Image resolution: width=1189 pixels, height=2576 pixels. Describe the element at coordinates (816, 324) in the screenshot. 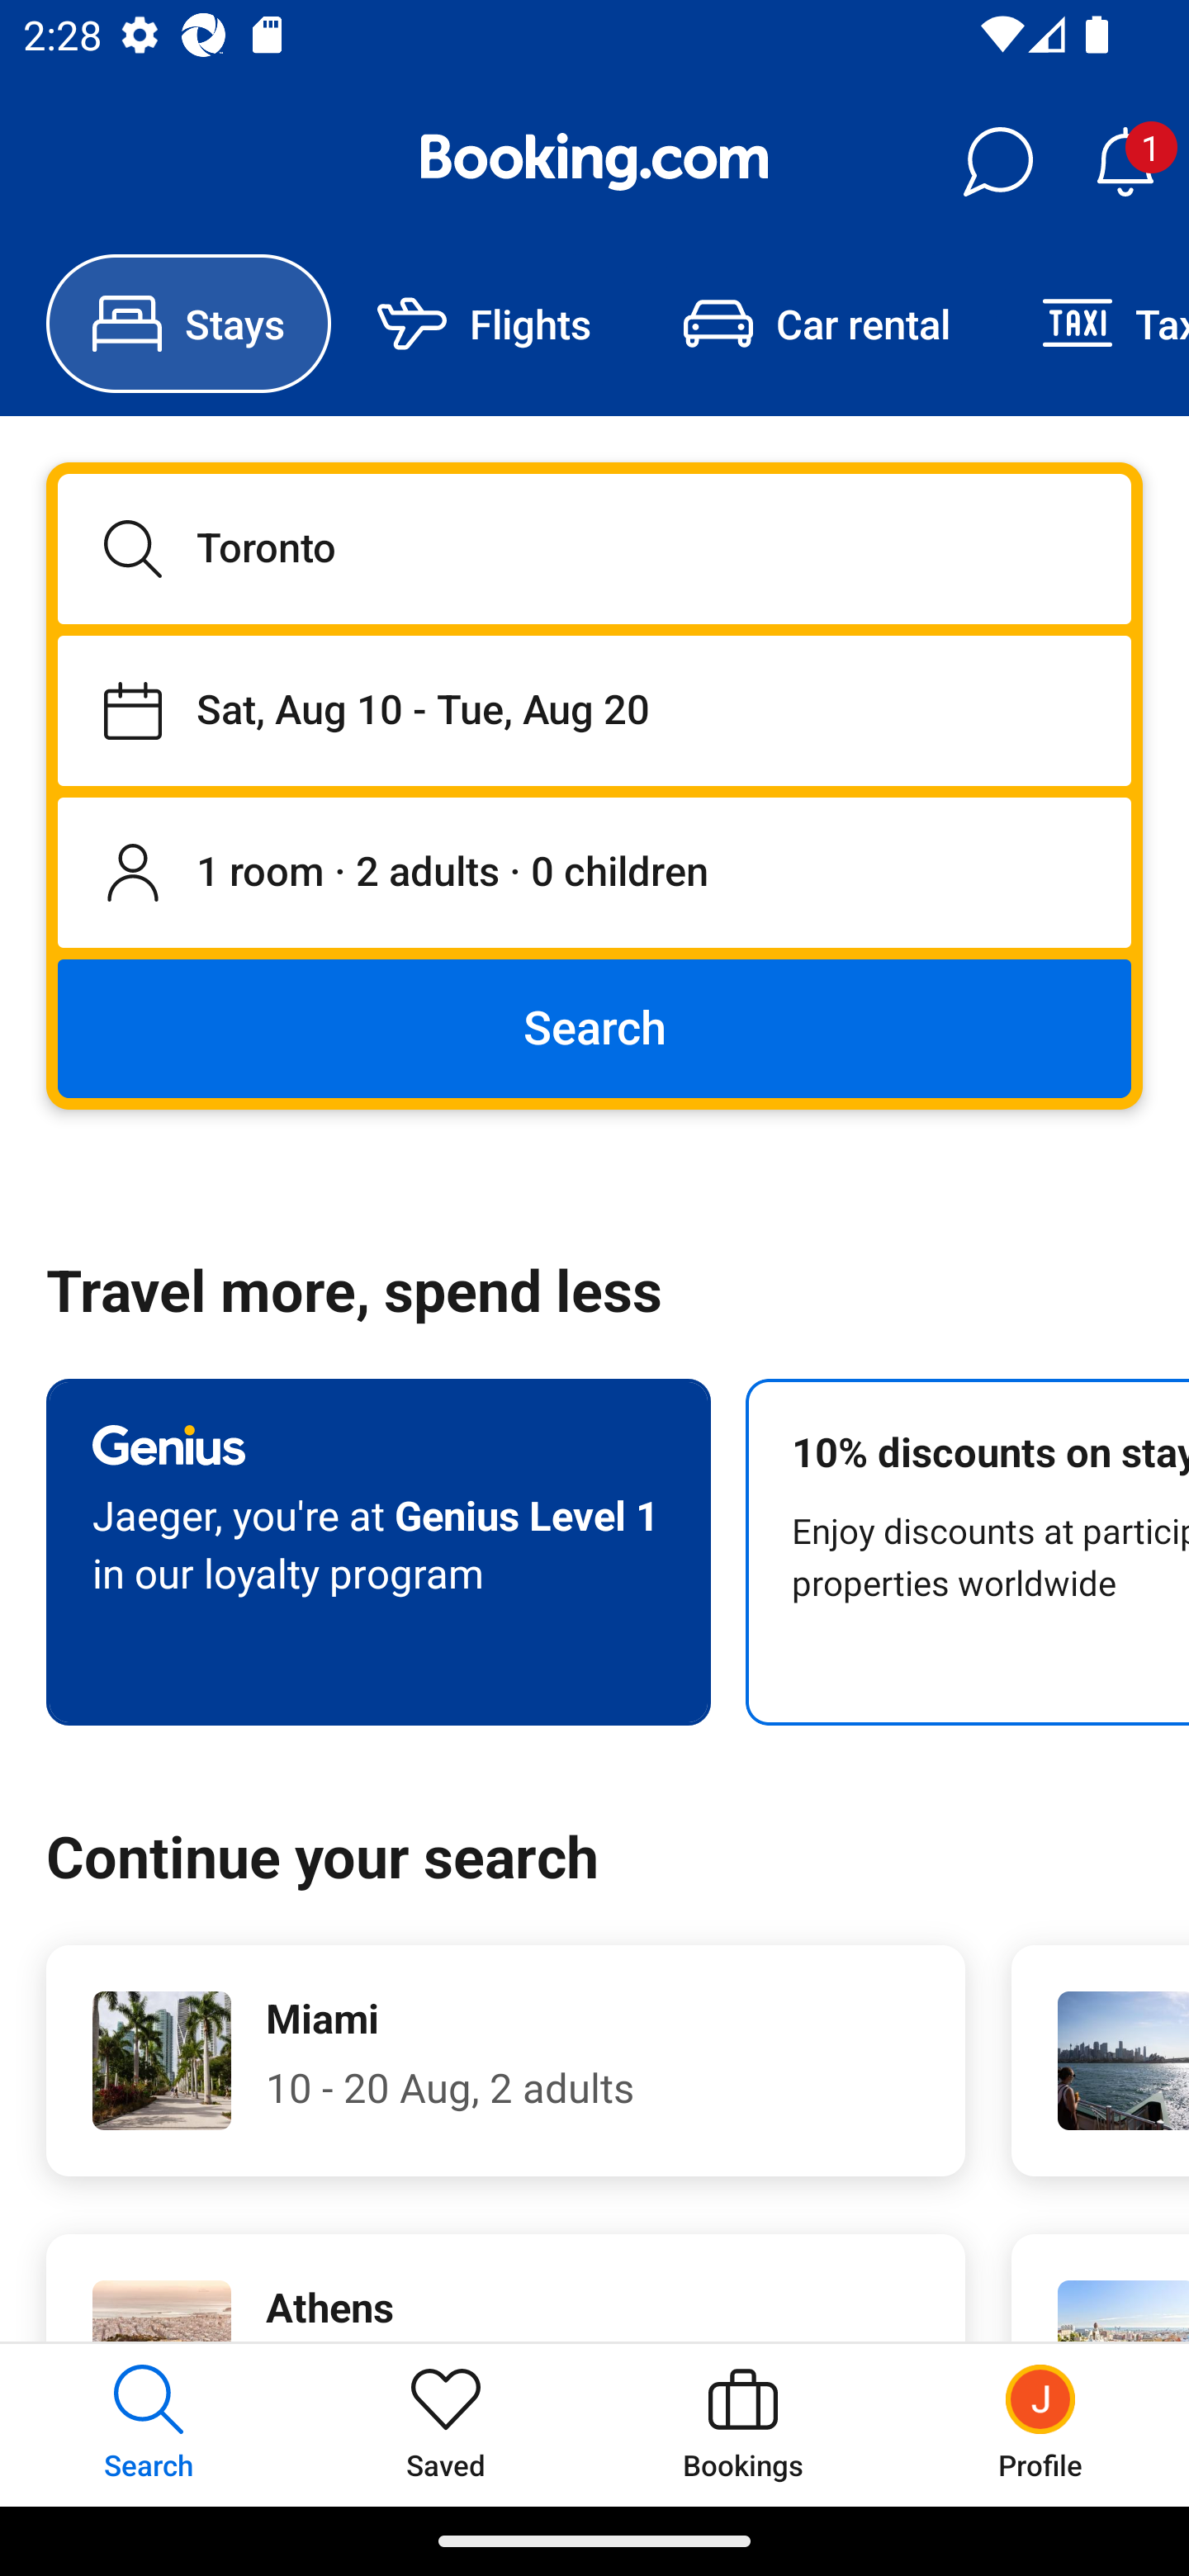

I see `Car rental` at that location.